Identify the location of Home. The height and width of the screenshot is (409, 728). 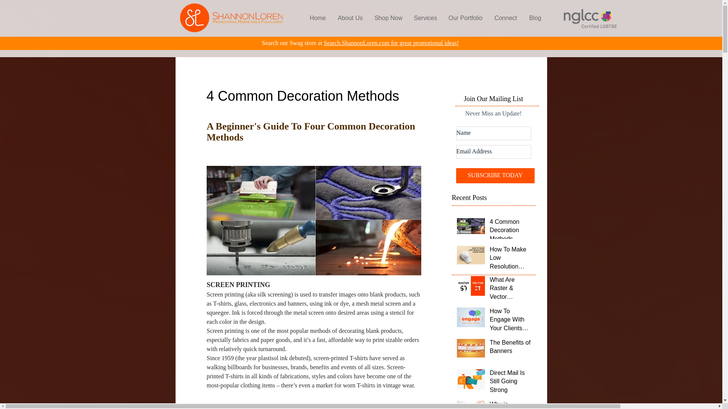
(318, 18).